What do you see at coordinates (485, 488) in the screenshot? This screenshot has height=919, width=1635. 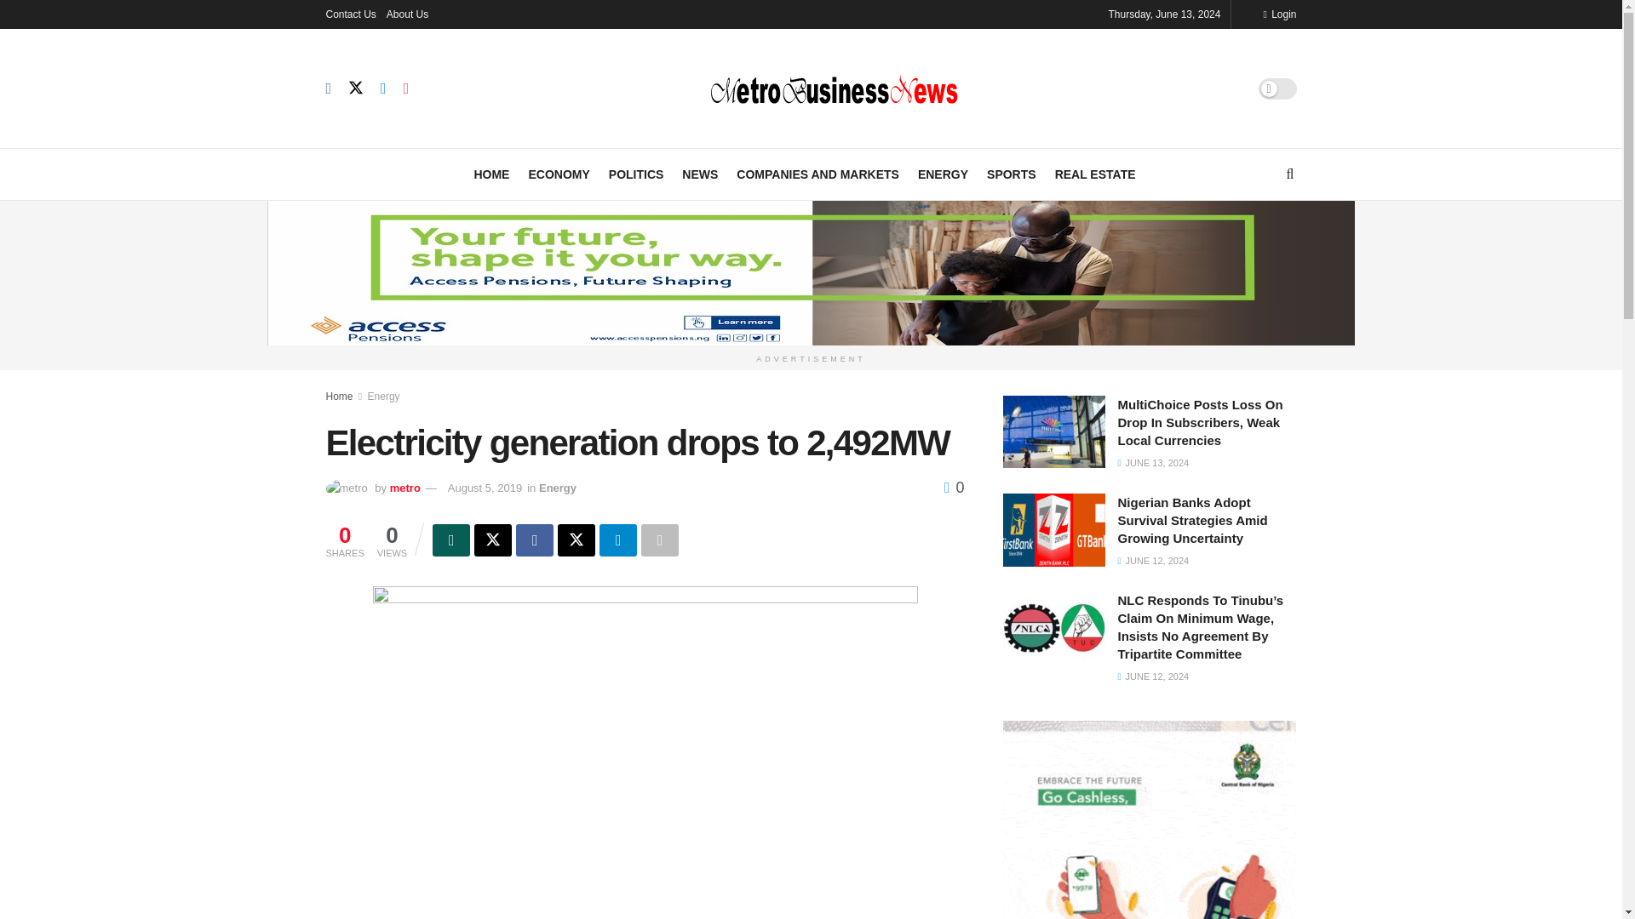 I see `August 5, 2019` at bounding box center [485, 488].